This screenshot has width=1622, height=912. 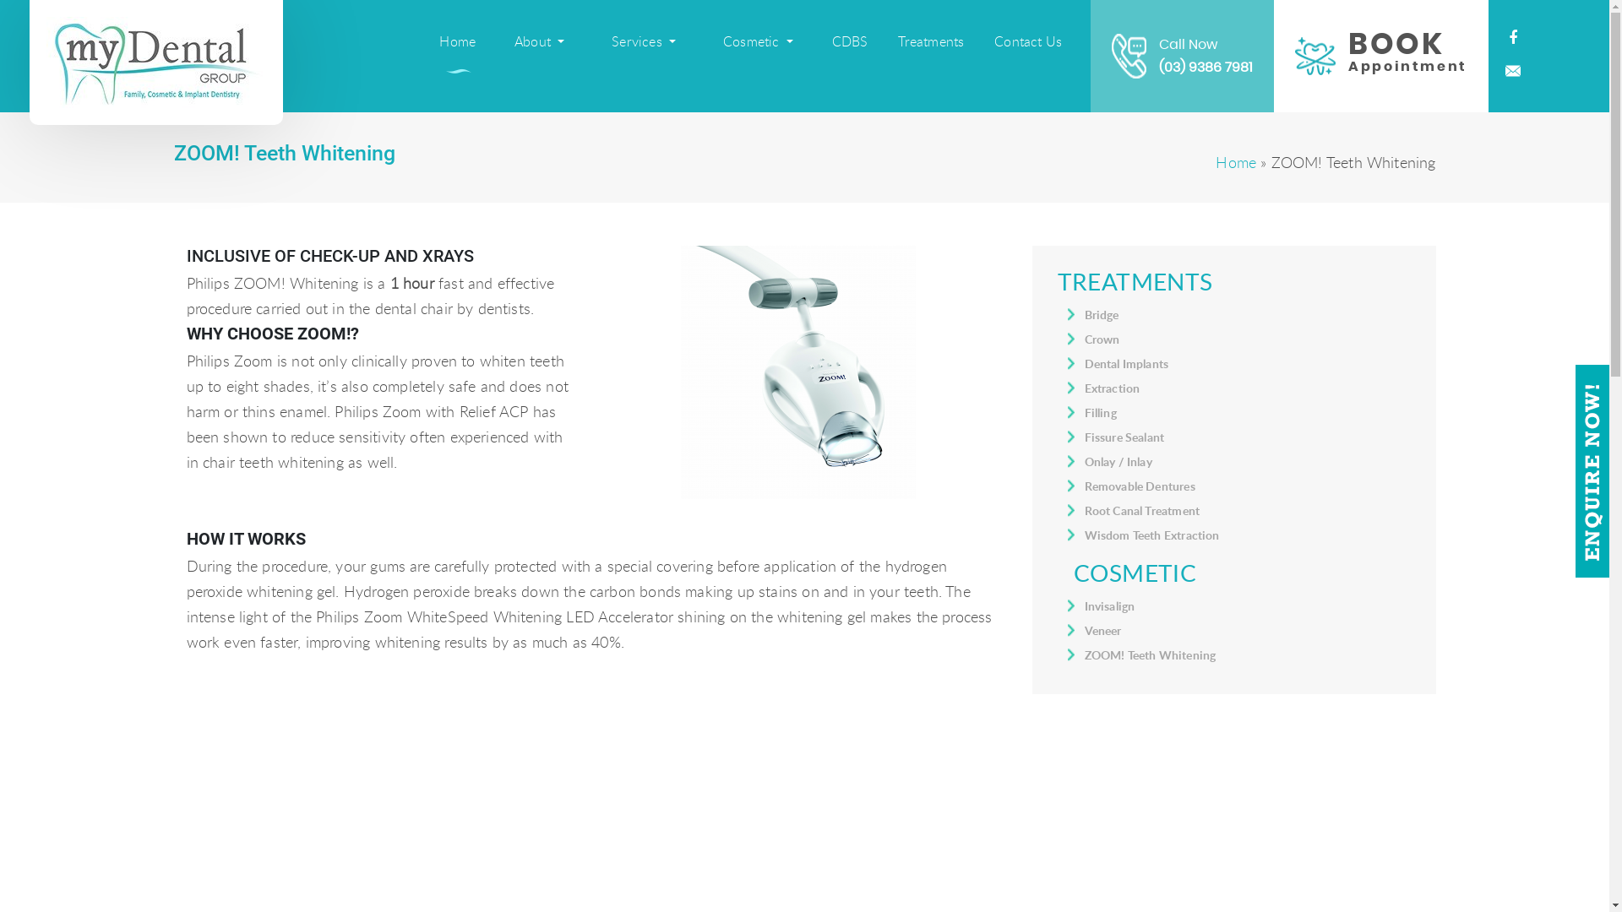 What do you see at coordinates (1152, 535) in the screenshot?
I see `Wisdom Teeth Extraction` at bounding box center [1152, 535].